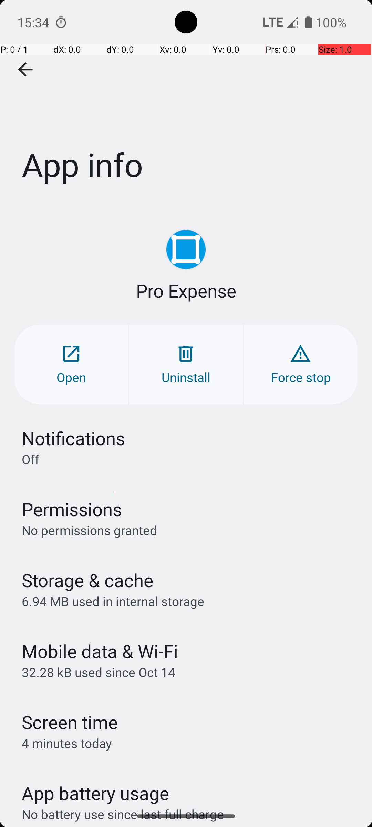  What do you see at coordinates (67, 743) in the screenshot?
I see `4 minutes today` at bounding box center [67, 743].